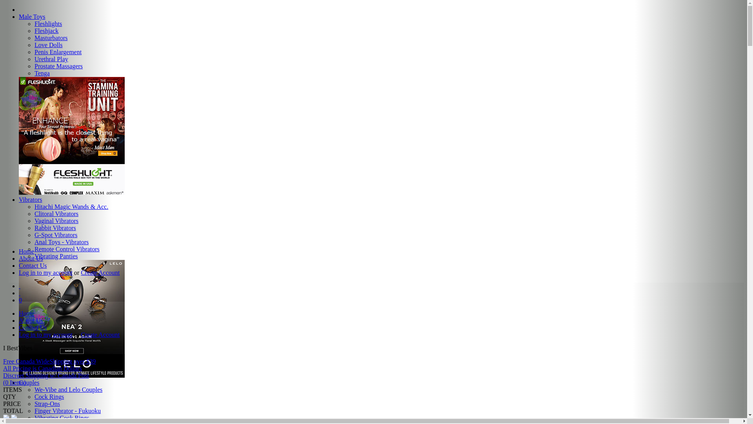 The width and height of the screenshot is (753, 424). What do you see at coordinates (15, 382) in the screenshot?
I see `(0 Items)` at bounding box center [15, 382].